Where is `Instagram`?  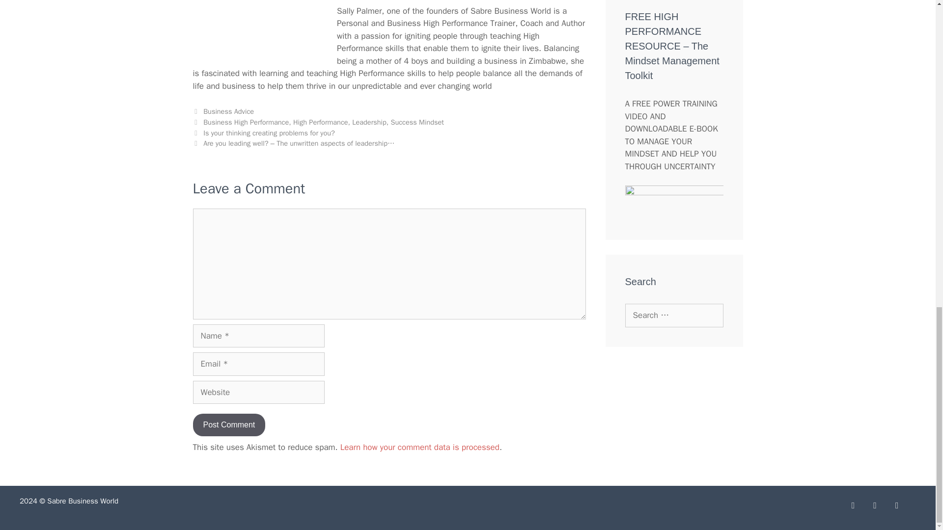
Instagram is located at coordinates (897, 505).